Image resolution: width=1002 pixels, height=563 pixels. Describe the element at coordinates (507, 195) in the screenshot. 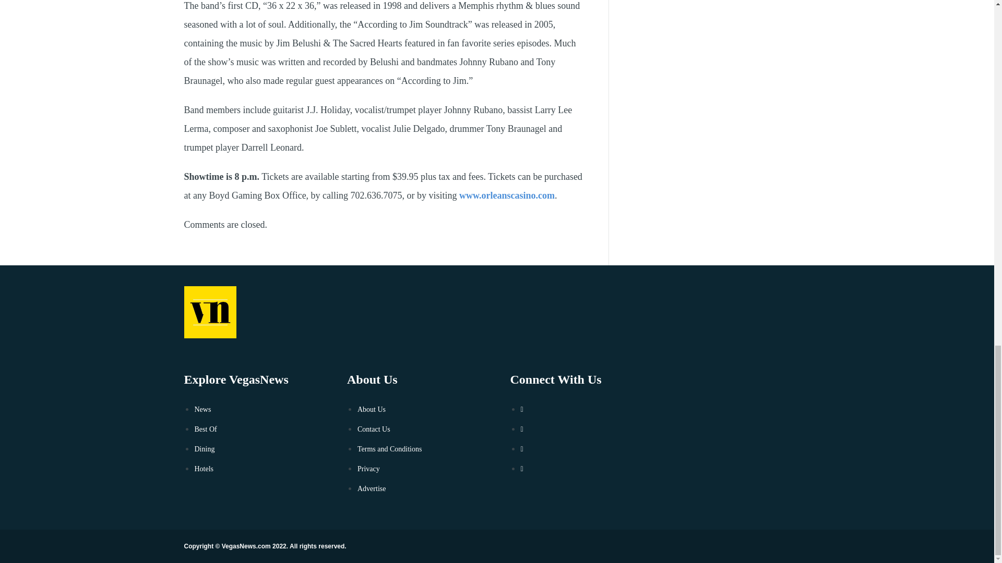

I see `www.orleanscasino.com` at that location.